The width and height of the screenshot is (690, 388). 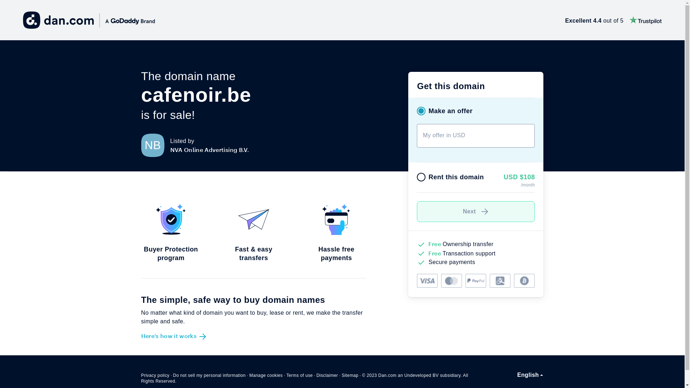 I want to click on Disclaimer, so click(x=327, y=375).